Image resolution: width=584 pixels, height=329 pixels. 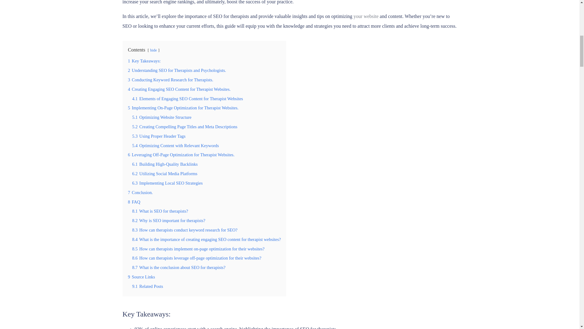 What do you see at coordinates (183, 108) in the screenshot?
I see `5 Implementing On-Page Optimization for Therapist Websites.` at bounding box center [183, 108].